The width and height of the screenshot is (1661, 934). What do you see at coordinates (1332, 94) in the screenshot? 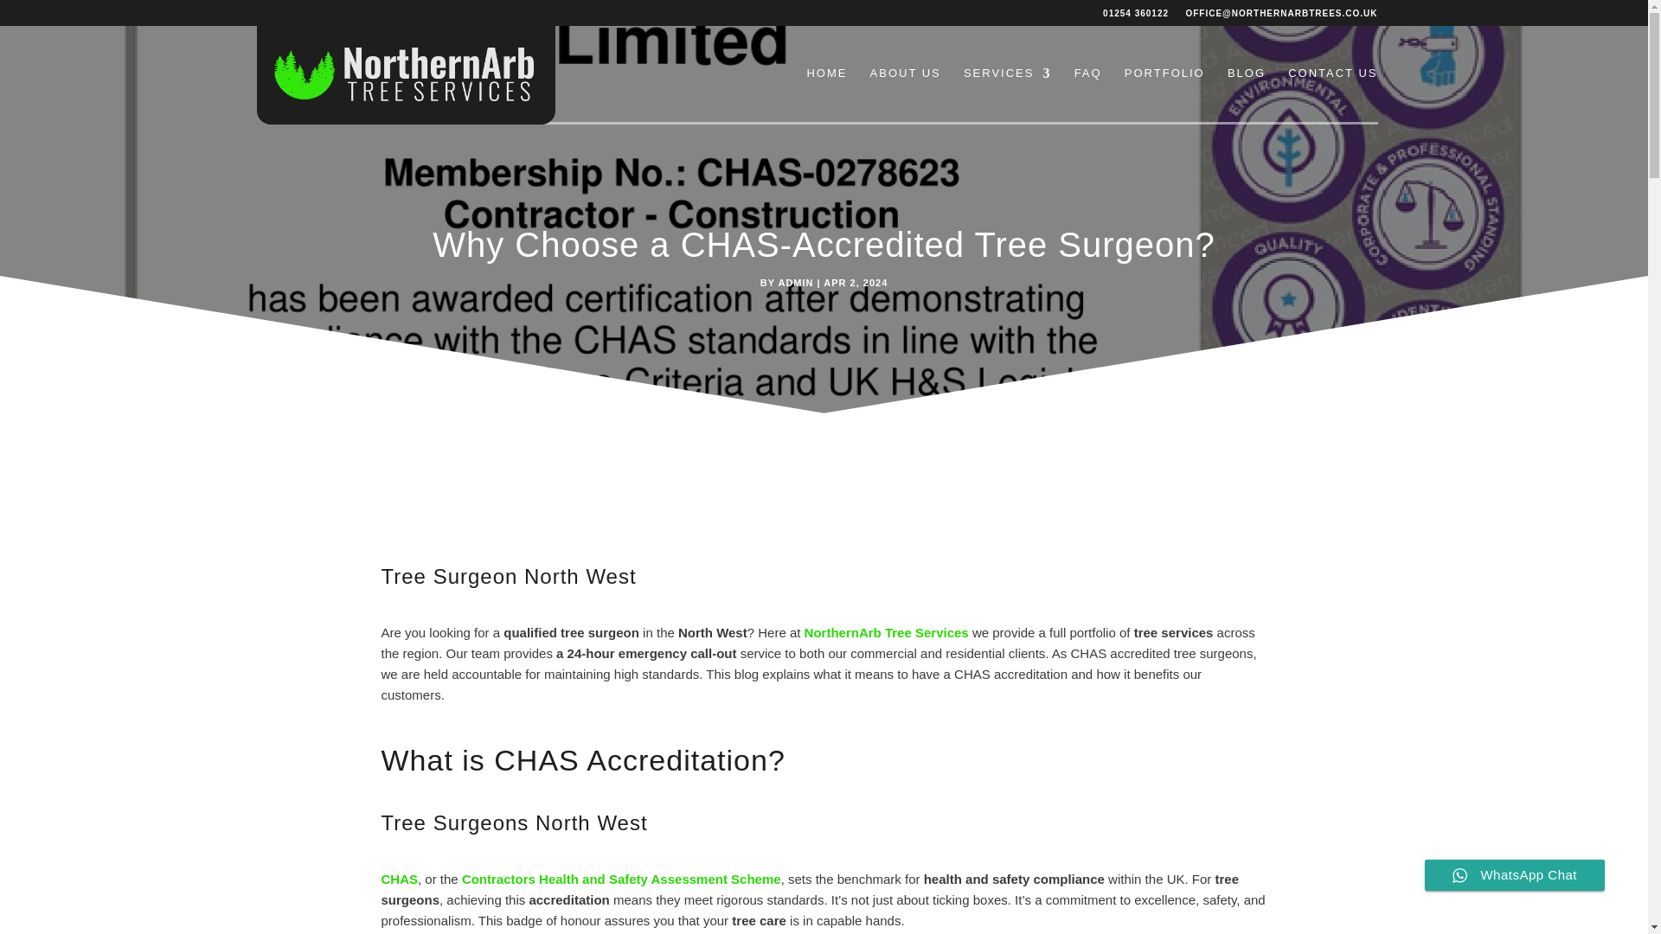
I see `CONTACT US` at bounding box center [1332, 94].